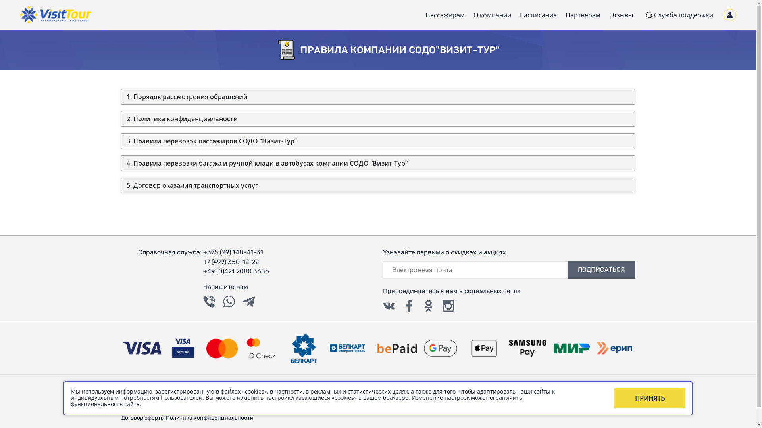 This screenshot has height=428, width=762. I want to click on Whatsapp, so click(229, 302).